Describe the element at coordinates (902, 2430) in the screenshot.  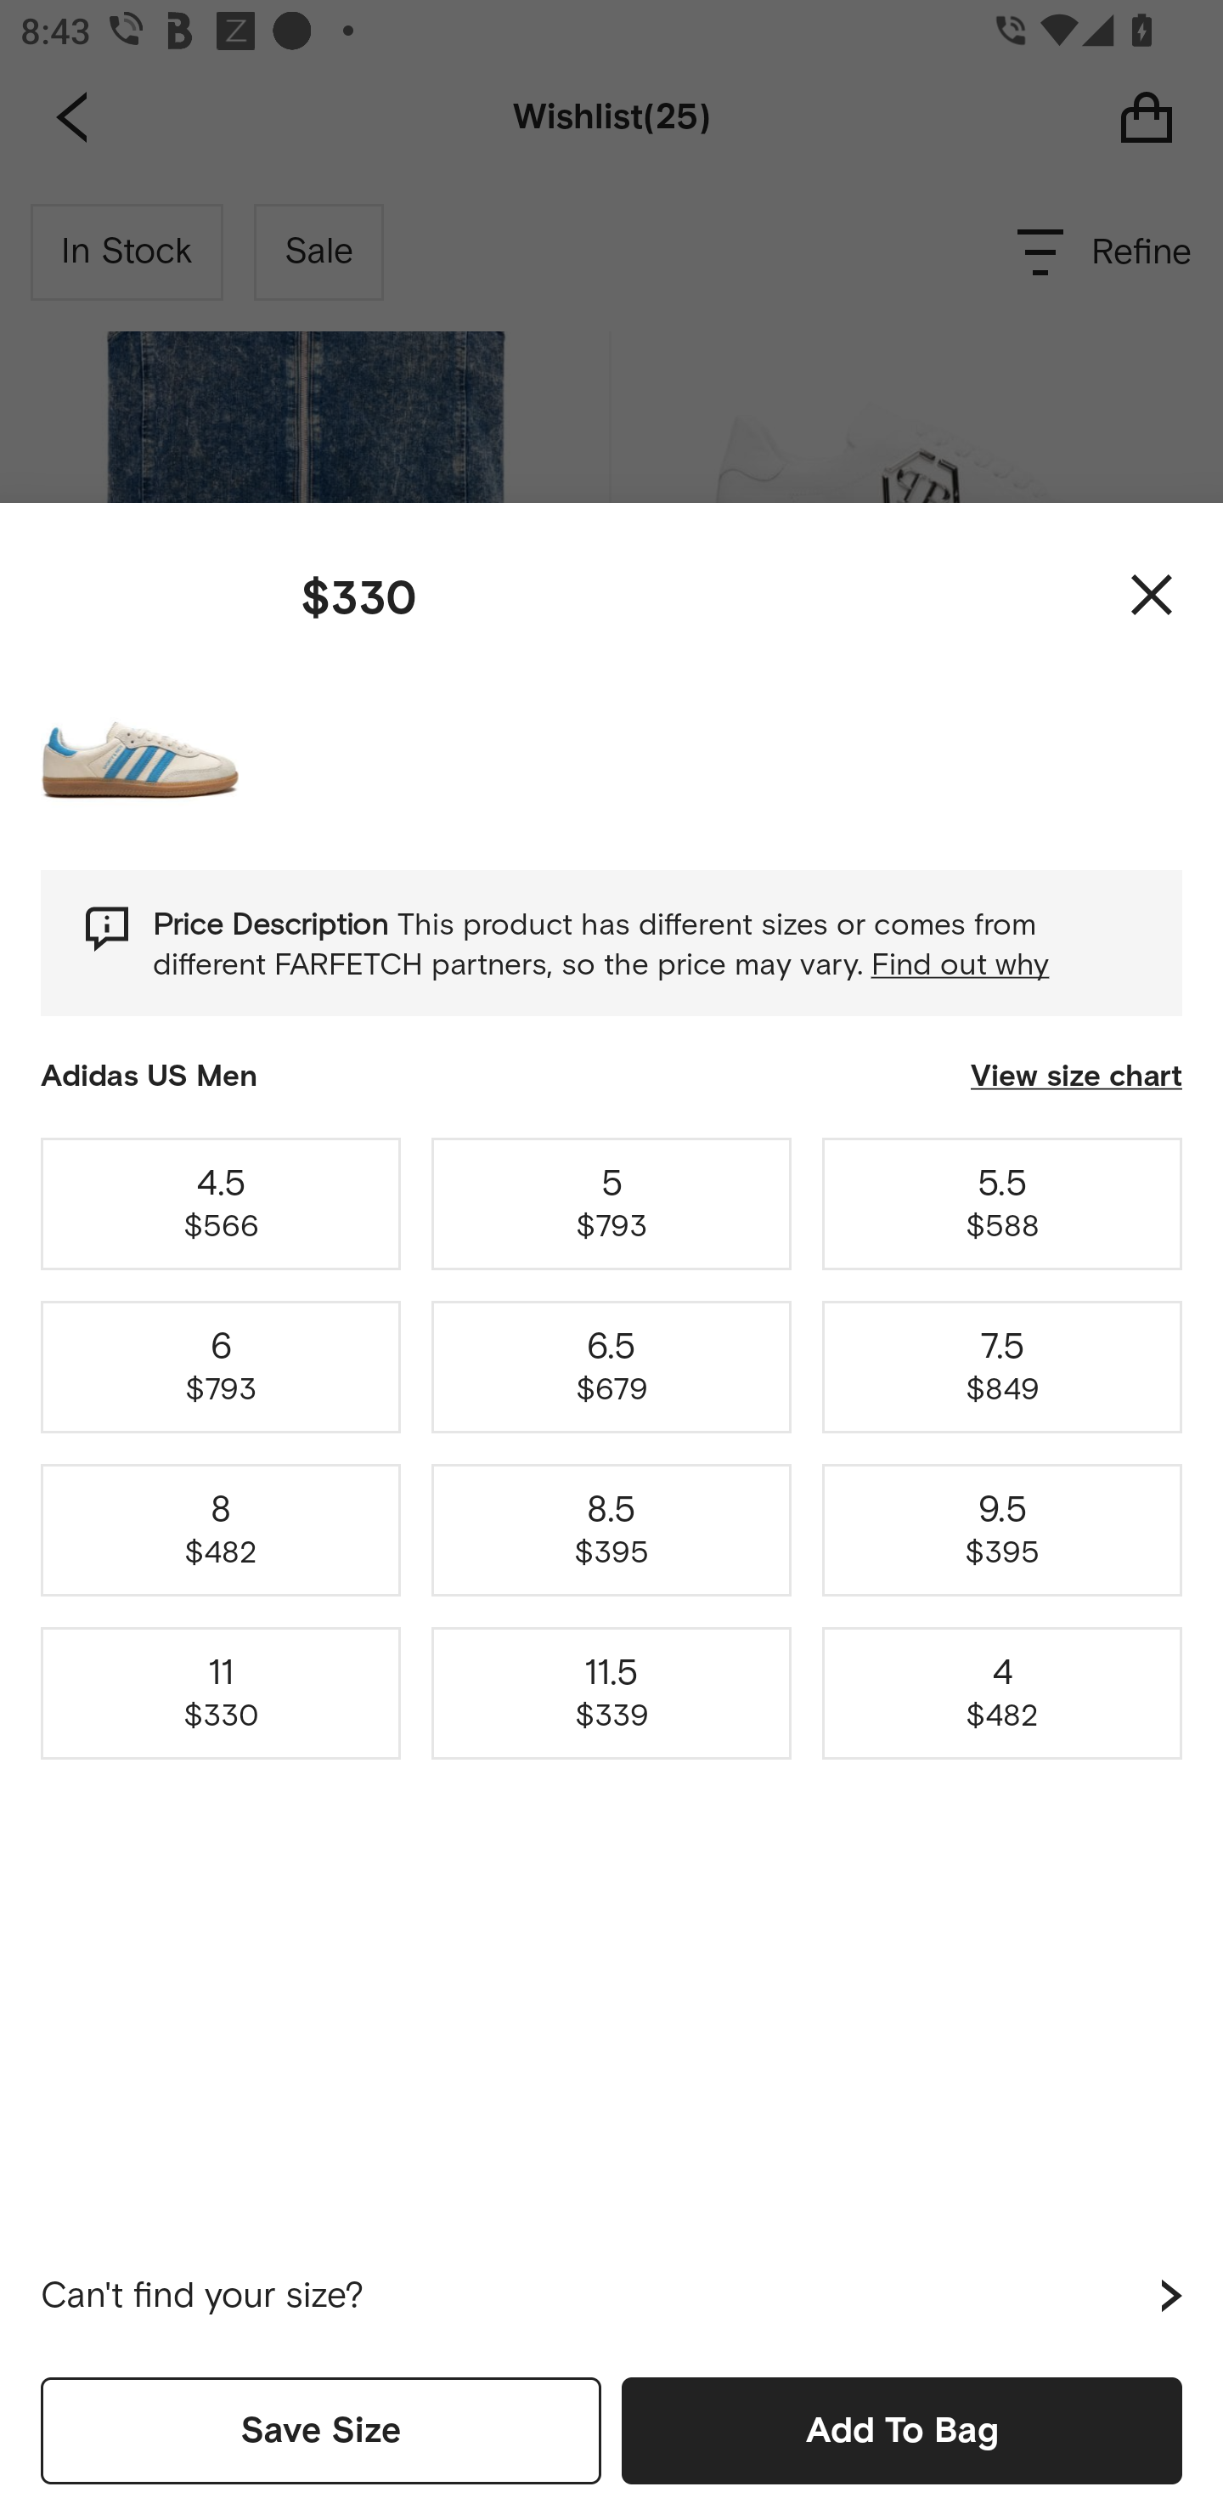
I see `Add To Bag` at that location.